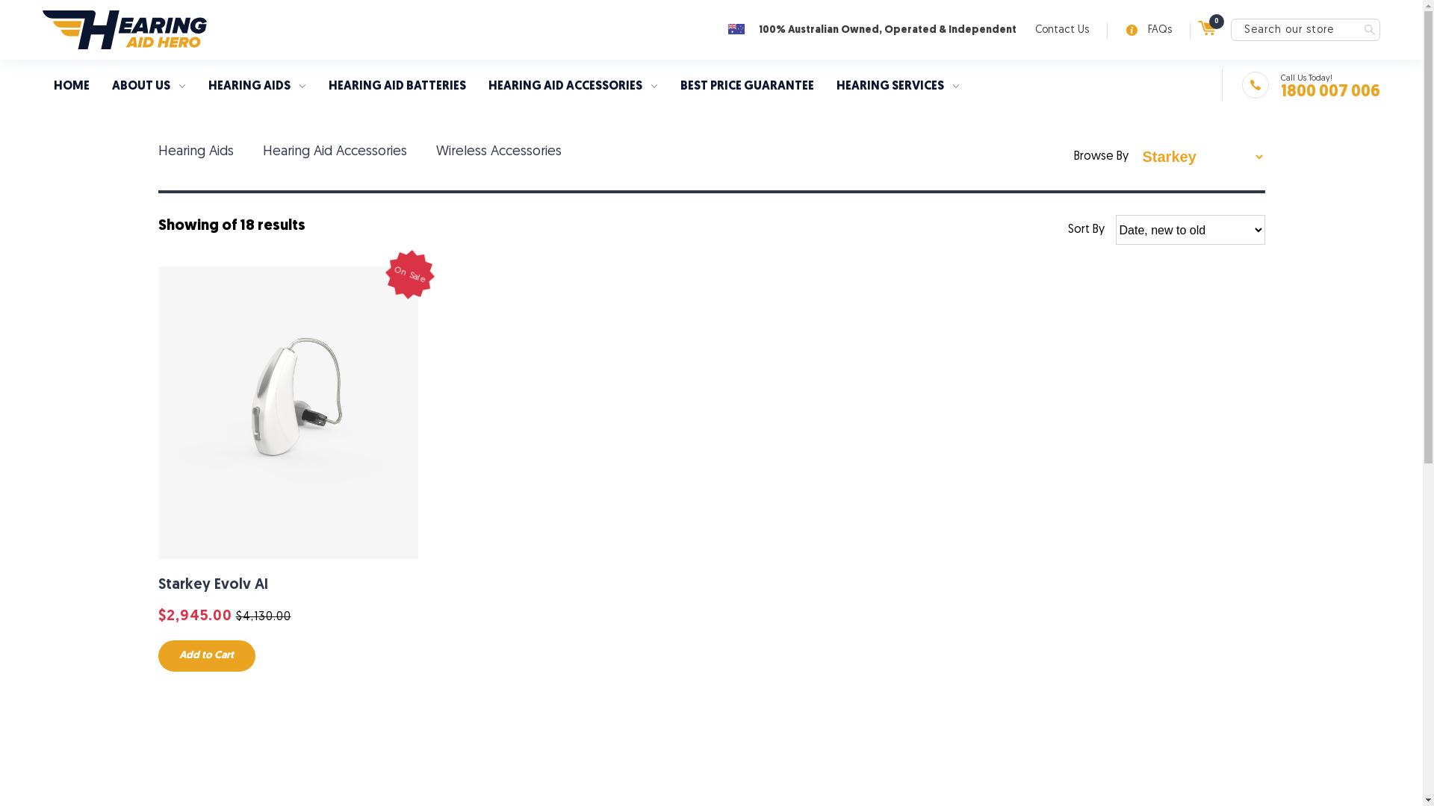 This screenshot has width=1434, height=806. What do you see at coordinates (574, 93) in the screenshot?
I see `HEARING AID ACCESSORIES` at bounding box center [574, 93].